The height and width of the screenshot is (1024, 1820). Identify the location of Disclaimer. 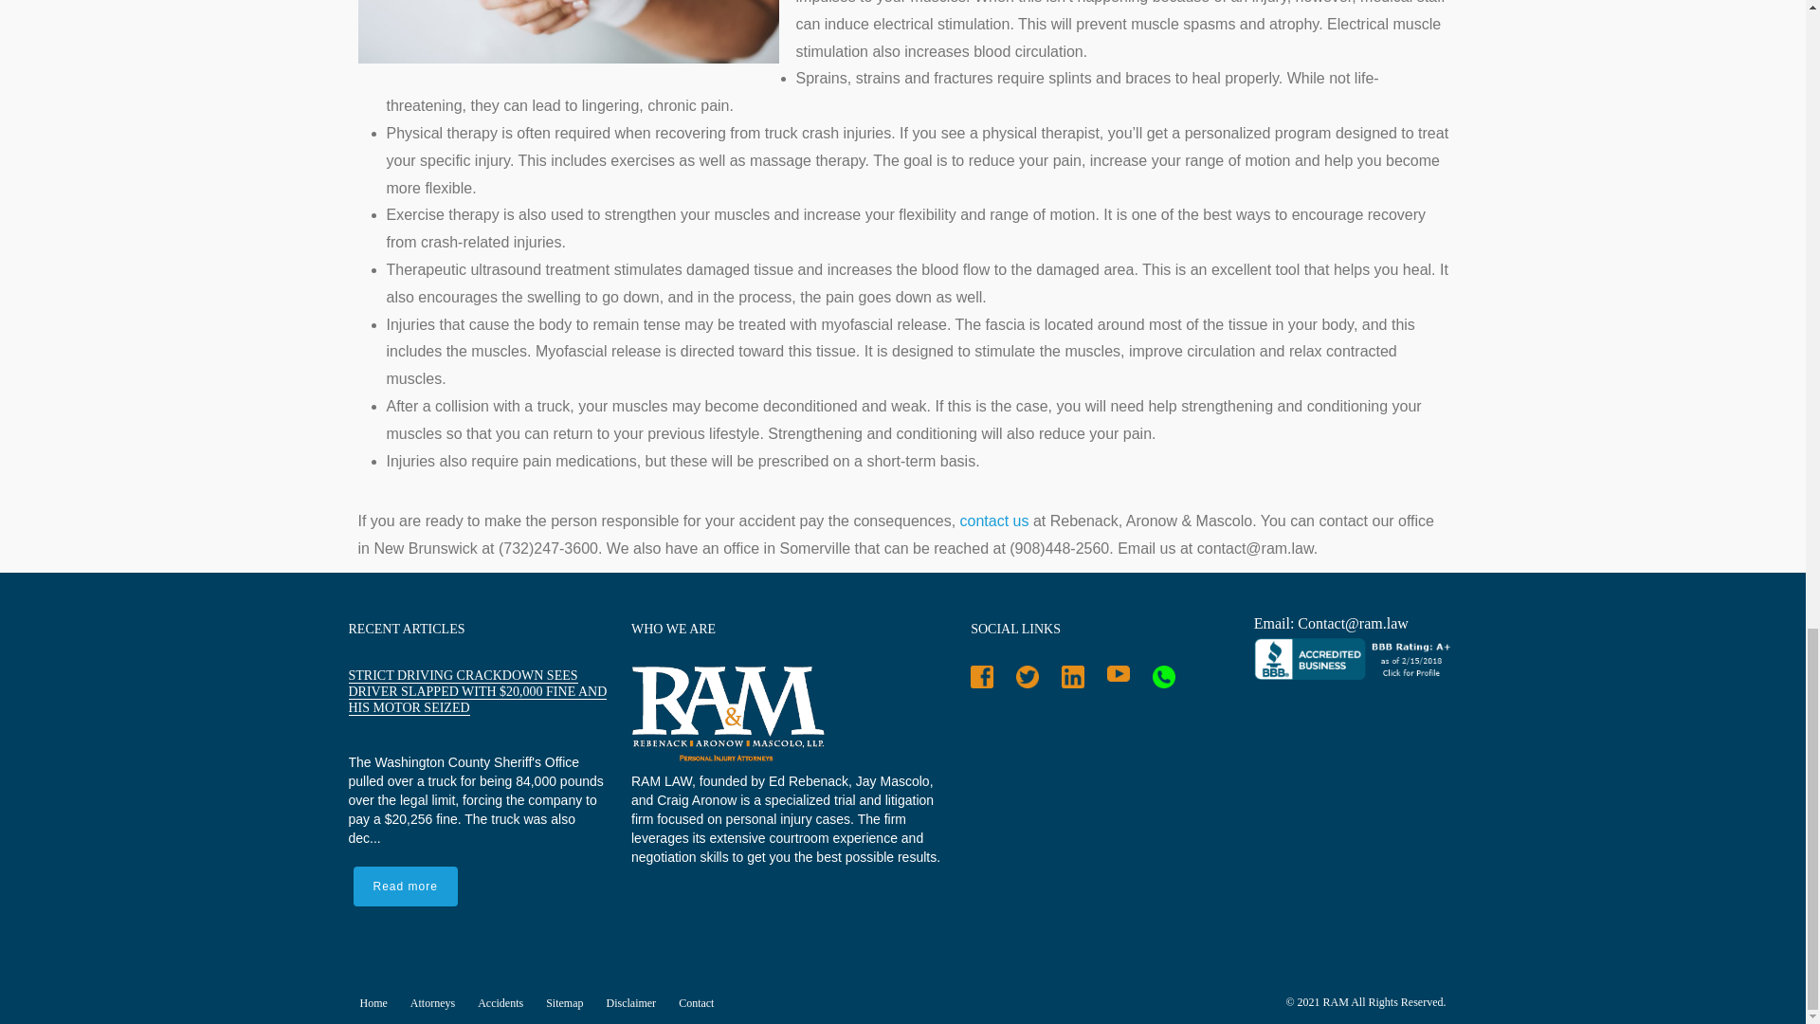
(637, 1003).